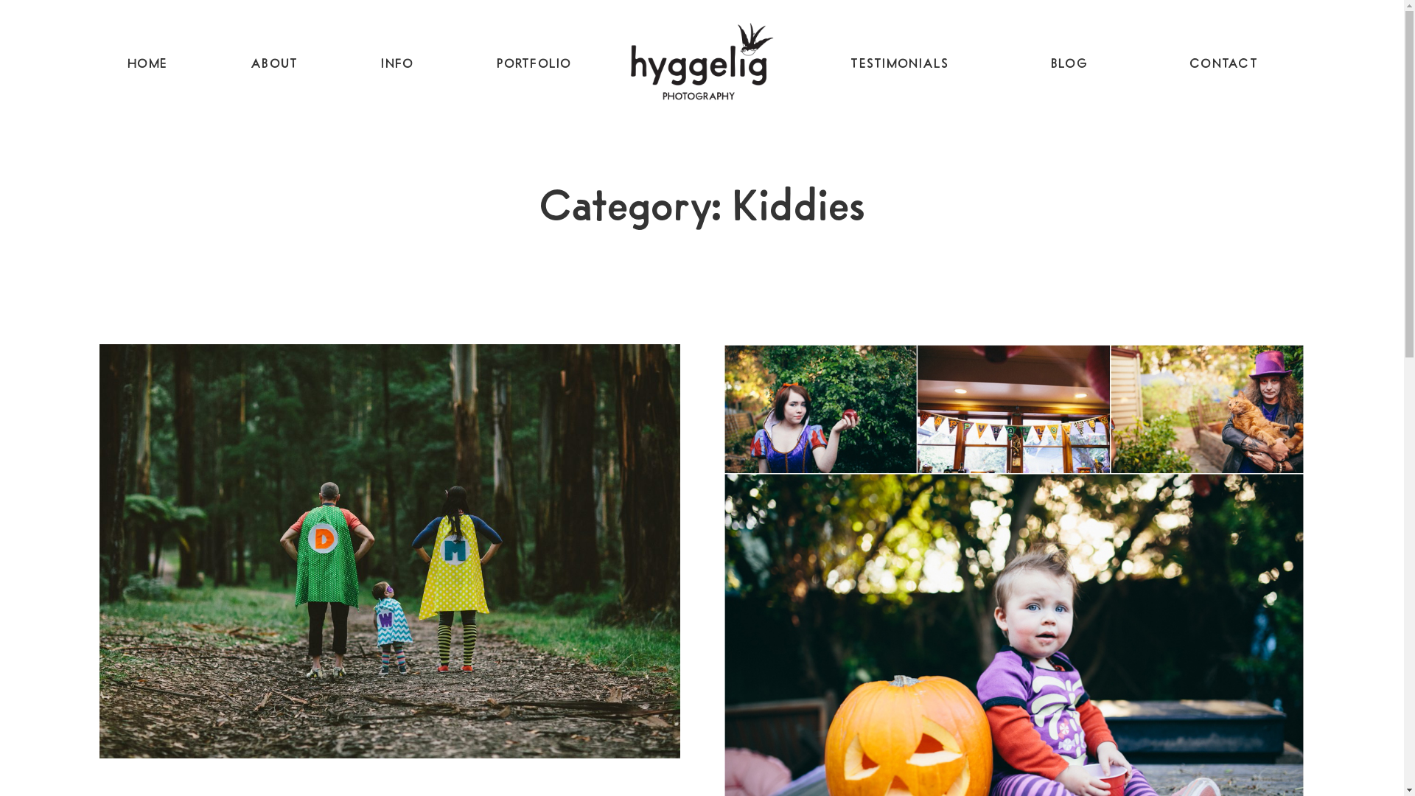  Describe the element at coordinates (534, 65) in the screenshot. I see `PORTFOLIO` at that location.